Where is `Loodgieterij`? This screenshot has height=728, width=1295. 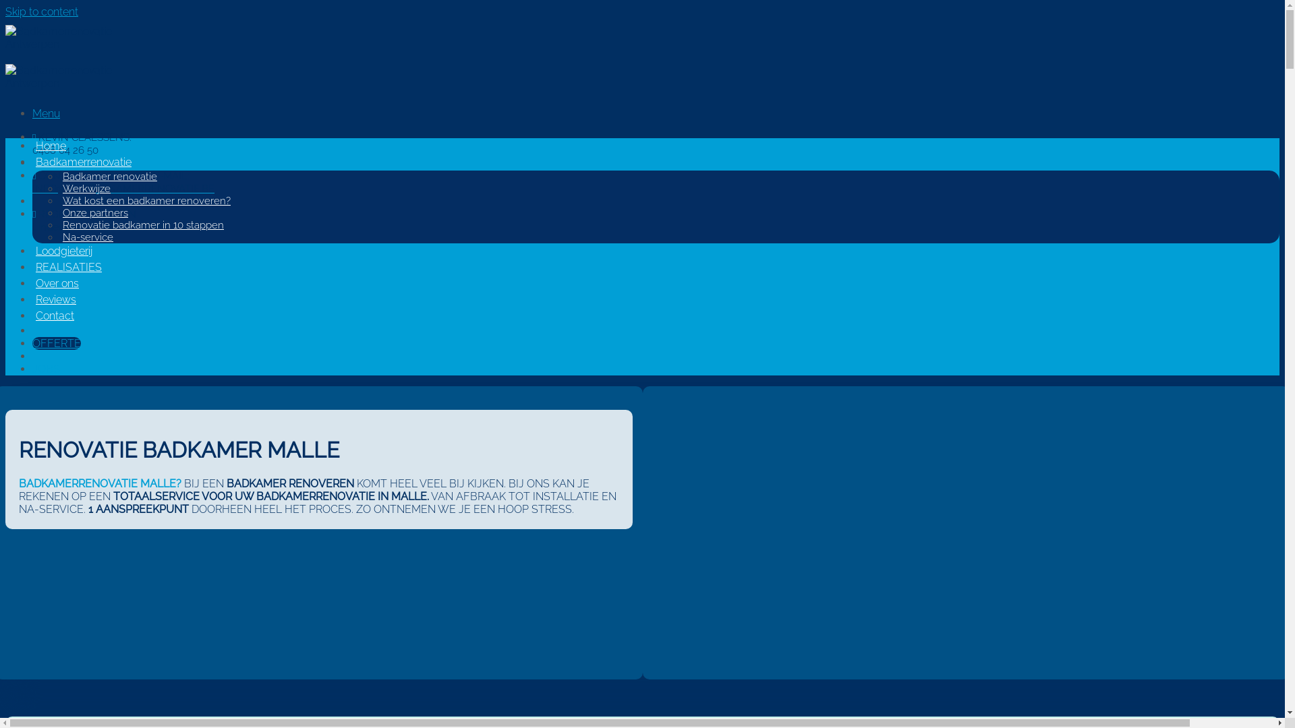
Loodgieterij is located at coordinates (64, 251).